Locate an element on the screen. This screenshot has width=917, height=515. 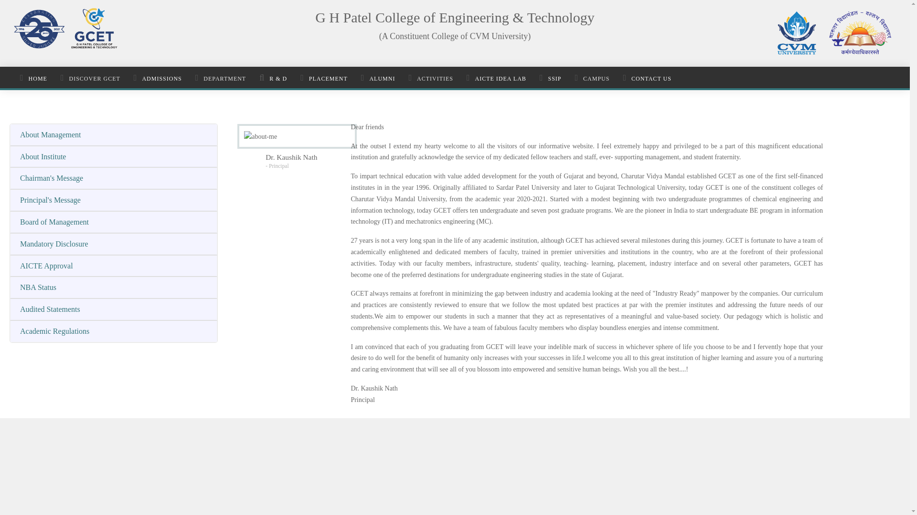
ALUMNI is located at coordinates (378, 78).